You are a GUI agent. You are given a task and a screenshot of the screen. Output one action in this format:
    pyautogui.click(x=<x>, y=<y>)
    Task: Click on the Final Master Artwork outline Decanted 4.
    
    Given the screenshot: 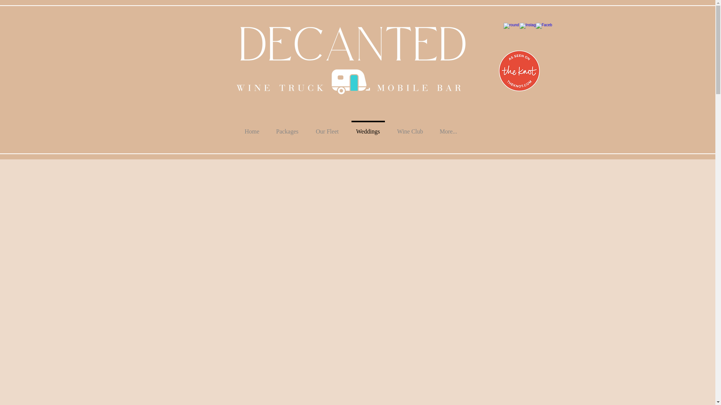 What is the action you would take?
    pyautogui.click(x=350, y=60)
    